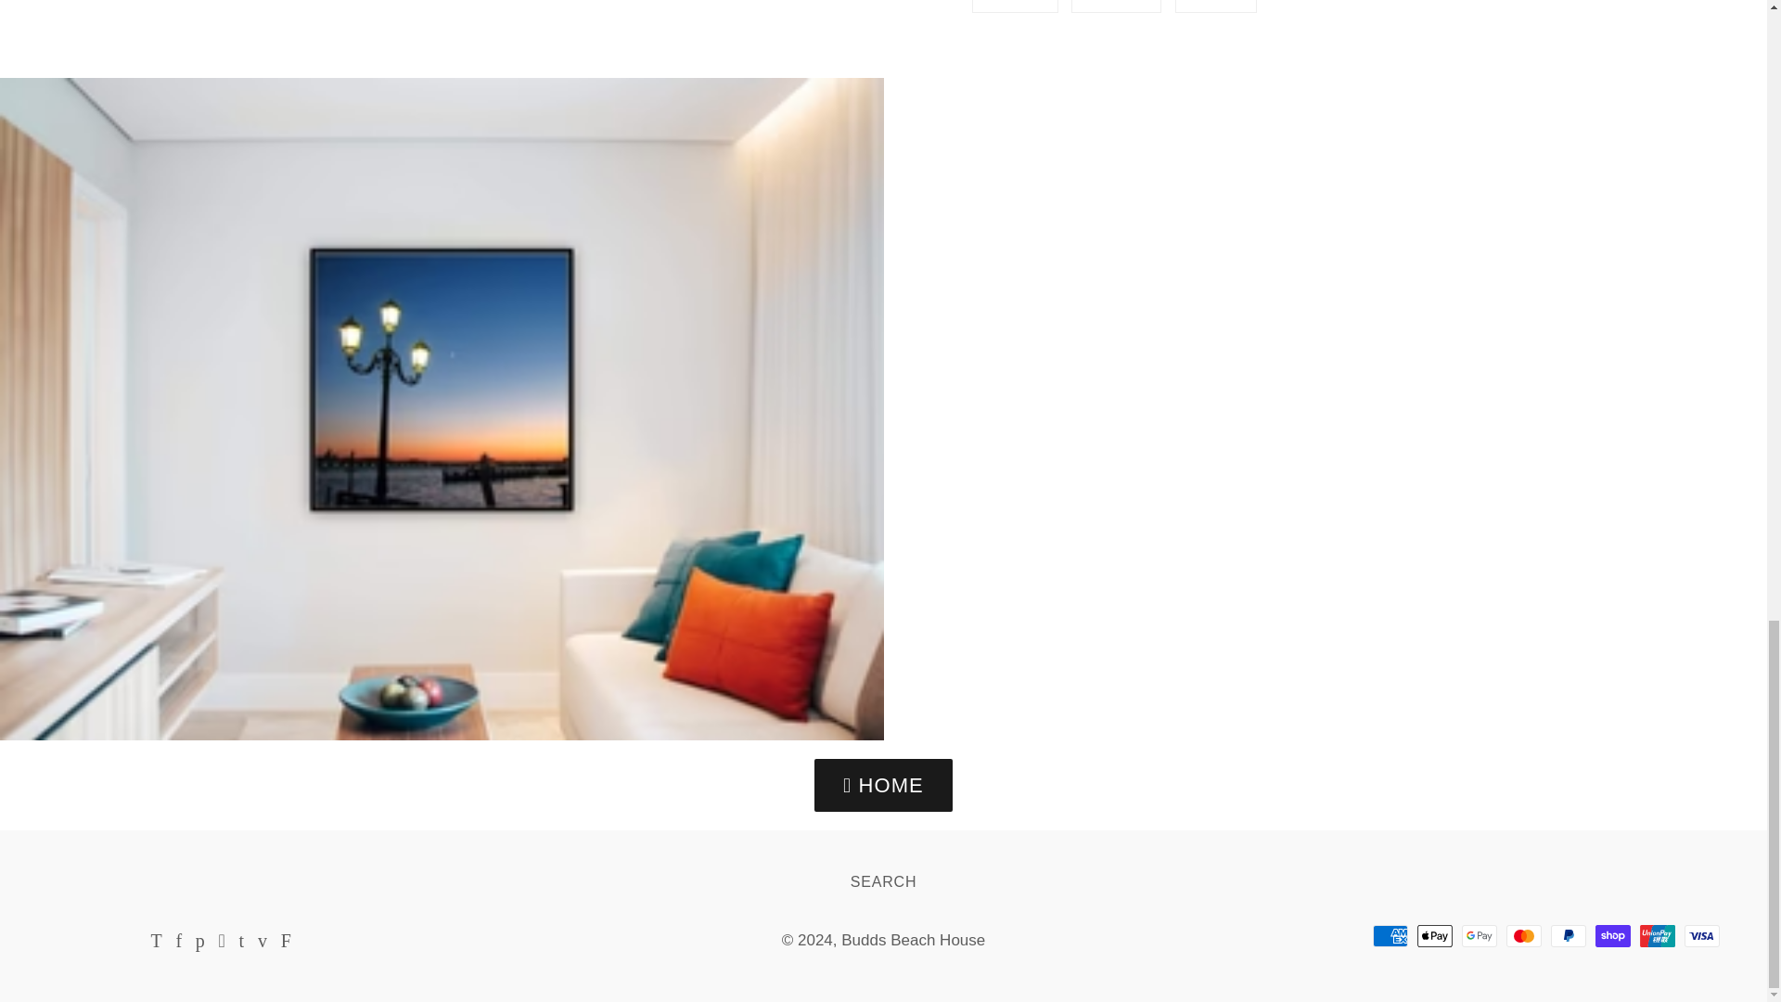 The height and width of the screenshot is (1002, 1781). What do you see at coordinates (883, 785) in the screenshot?
I see `Budds Beach House` at bounding box center [883, 785].